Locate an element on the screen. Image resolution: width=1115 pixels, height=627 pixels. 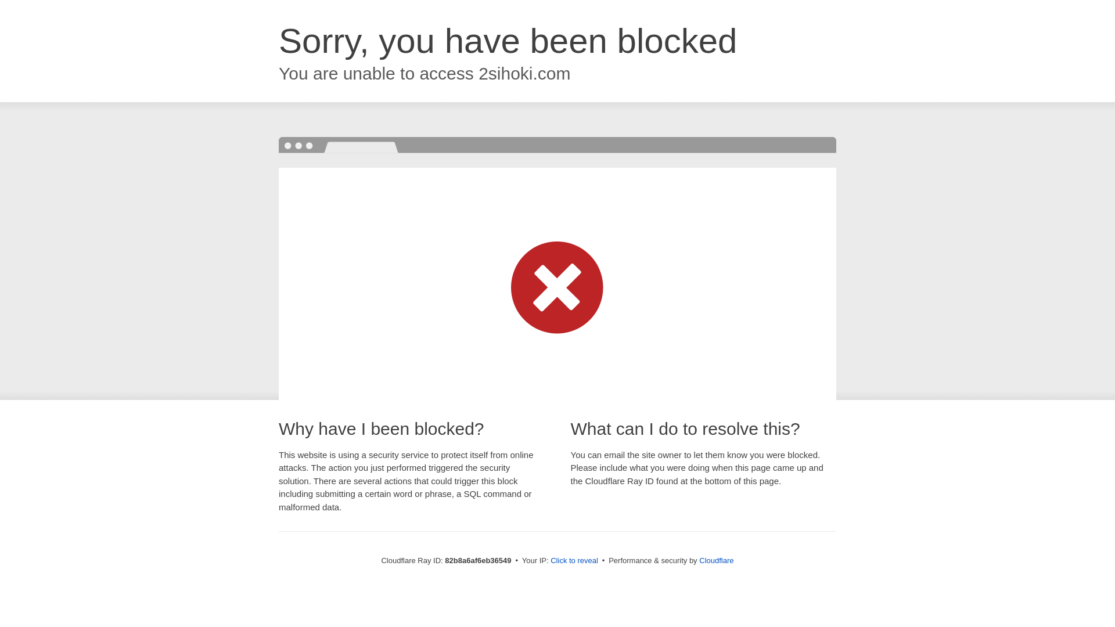
Cloudflare is located at coordinates (717, 561).